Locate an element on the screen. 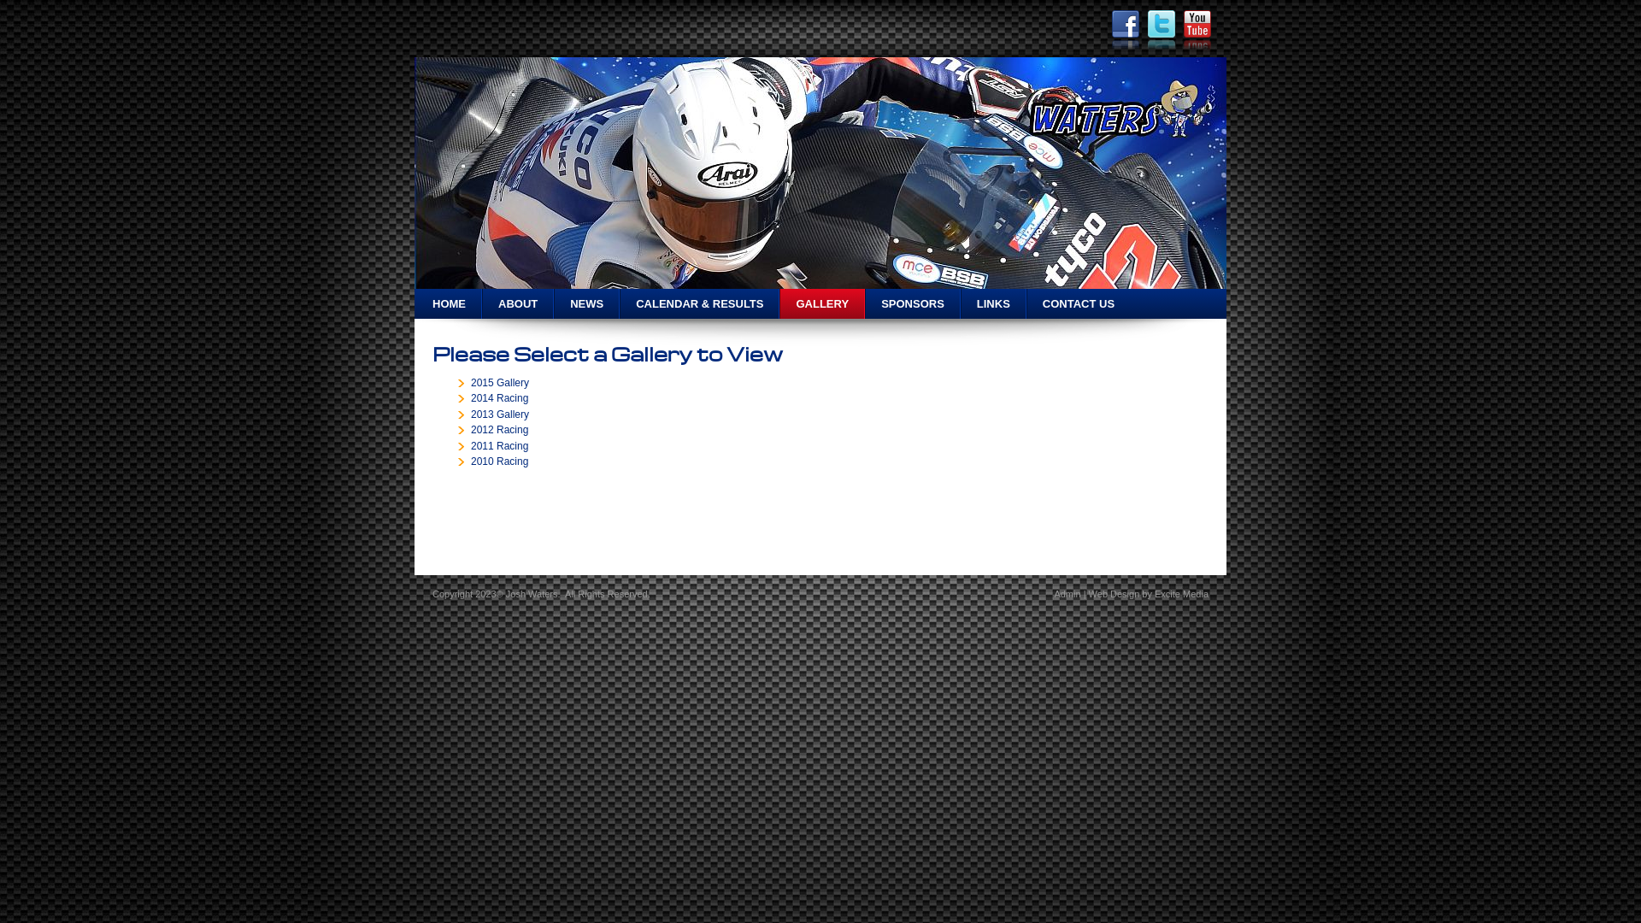 This screenshot has width=1641, height=923. 2012 Racing is located at coordinates (499, 430).